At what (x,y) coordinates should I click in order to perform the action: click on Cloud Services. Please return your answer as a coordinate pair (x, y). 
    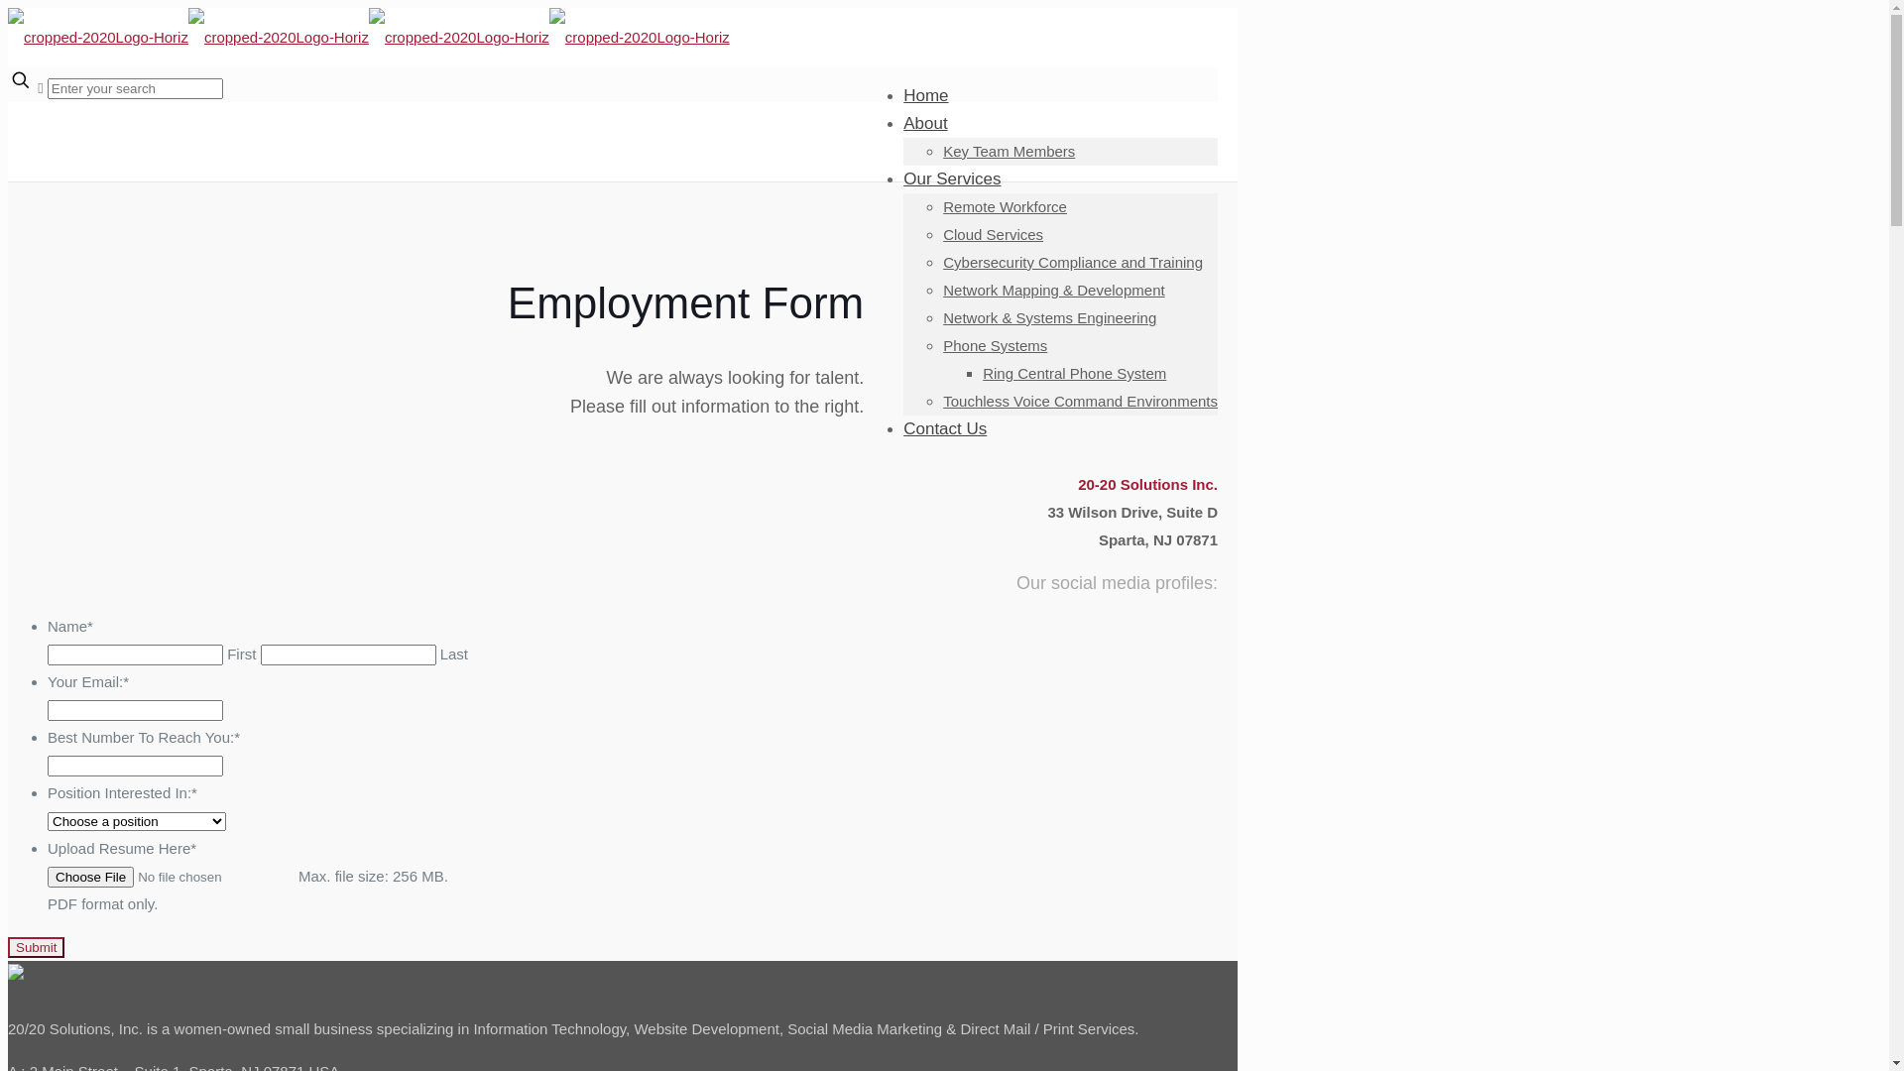
    Looking at the image, I should click on (994, 234).